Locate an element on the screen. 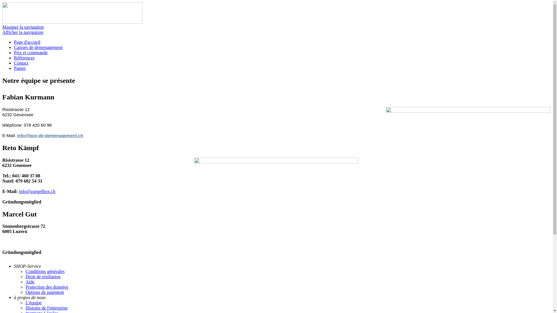 This screenshot has height=313, width=557. Panier is located at coordinates (20, 68).